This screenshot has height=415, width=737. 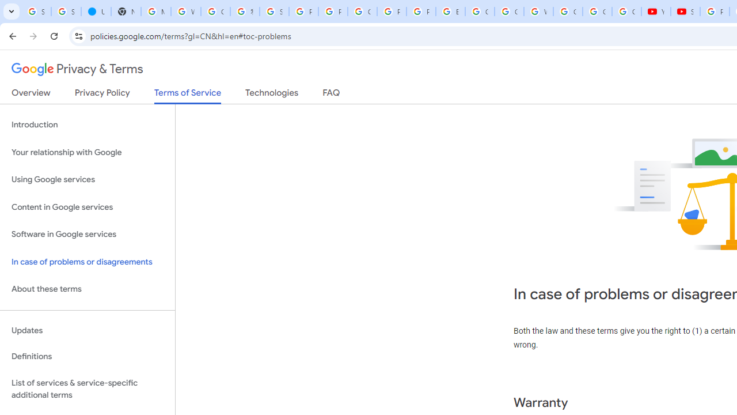 I want to click on Create your Google Account, so click(x=215, y=12).